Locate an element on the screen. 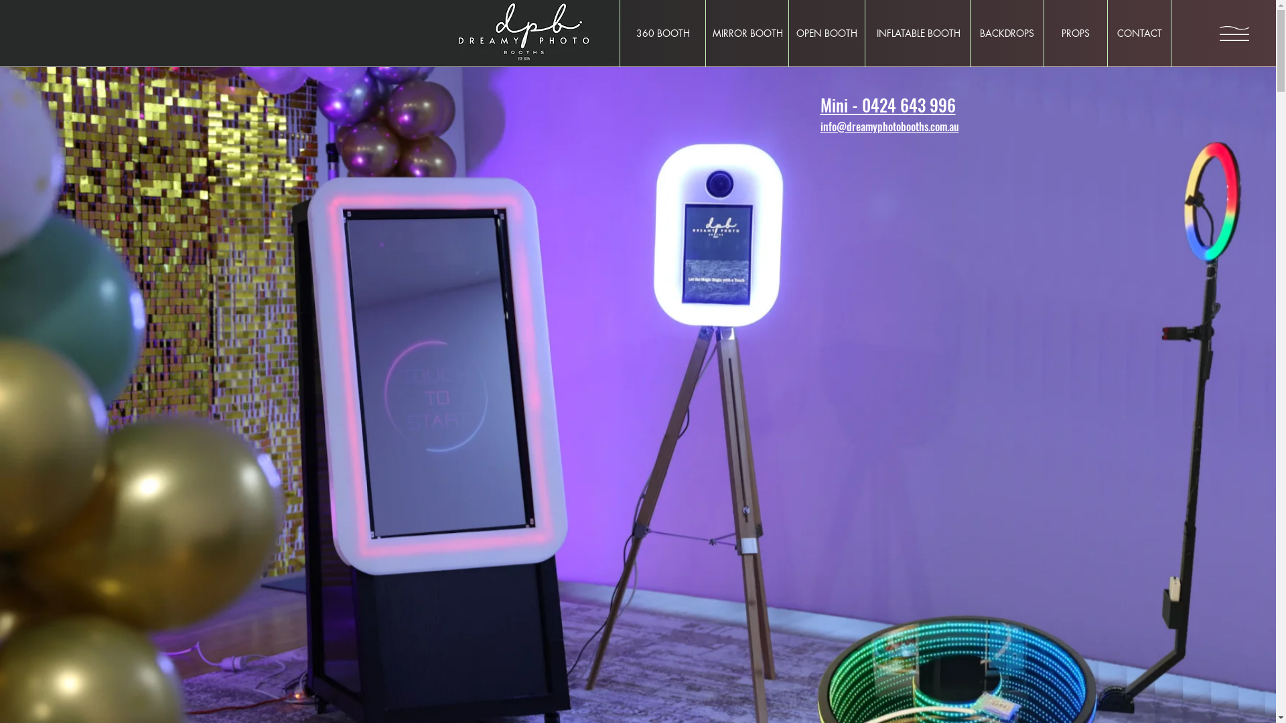 Image resolution: width=1286 pixels, height=723 pixels. PROPS is located at coordinates (1076, 33).